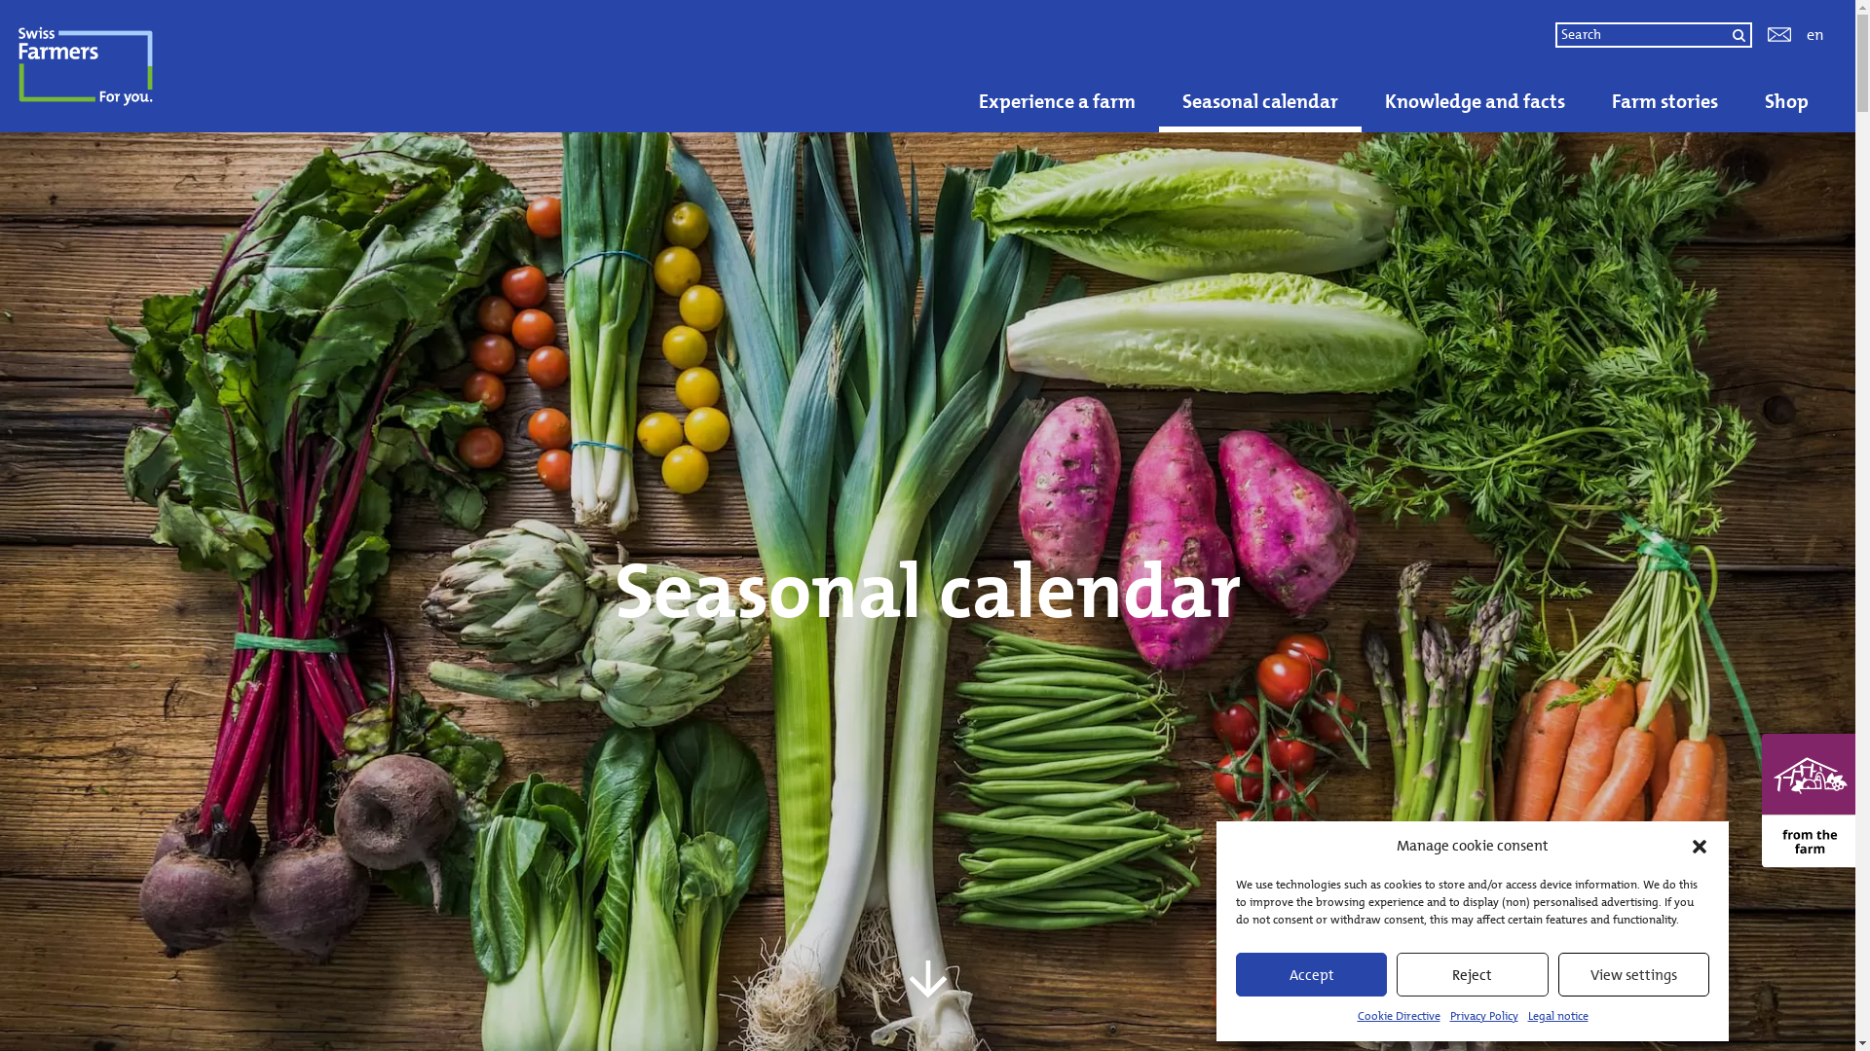 This screenshot has height=1051, width=1870. Describe the element at coordinates (1311, 975) in the screenshot. I see `Accept` at that location.